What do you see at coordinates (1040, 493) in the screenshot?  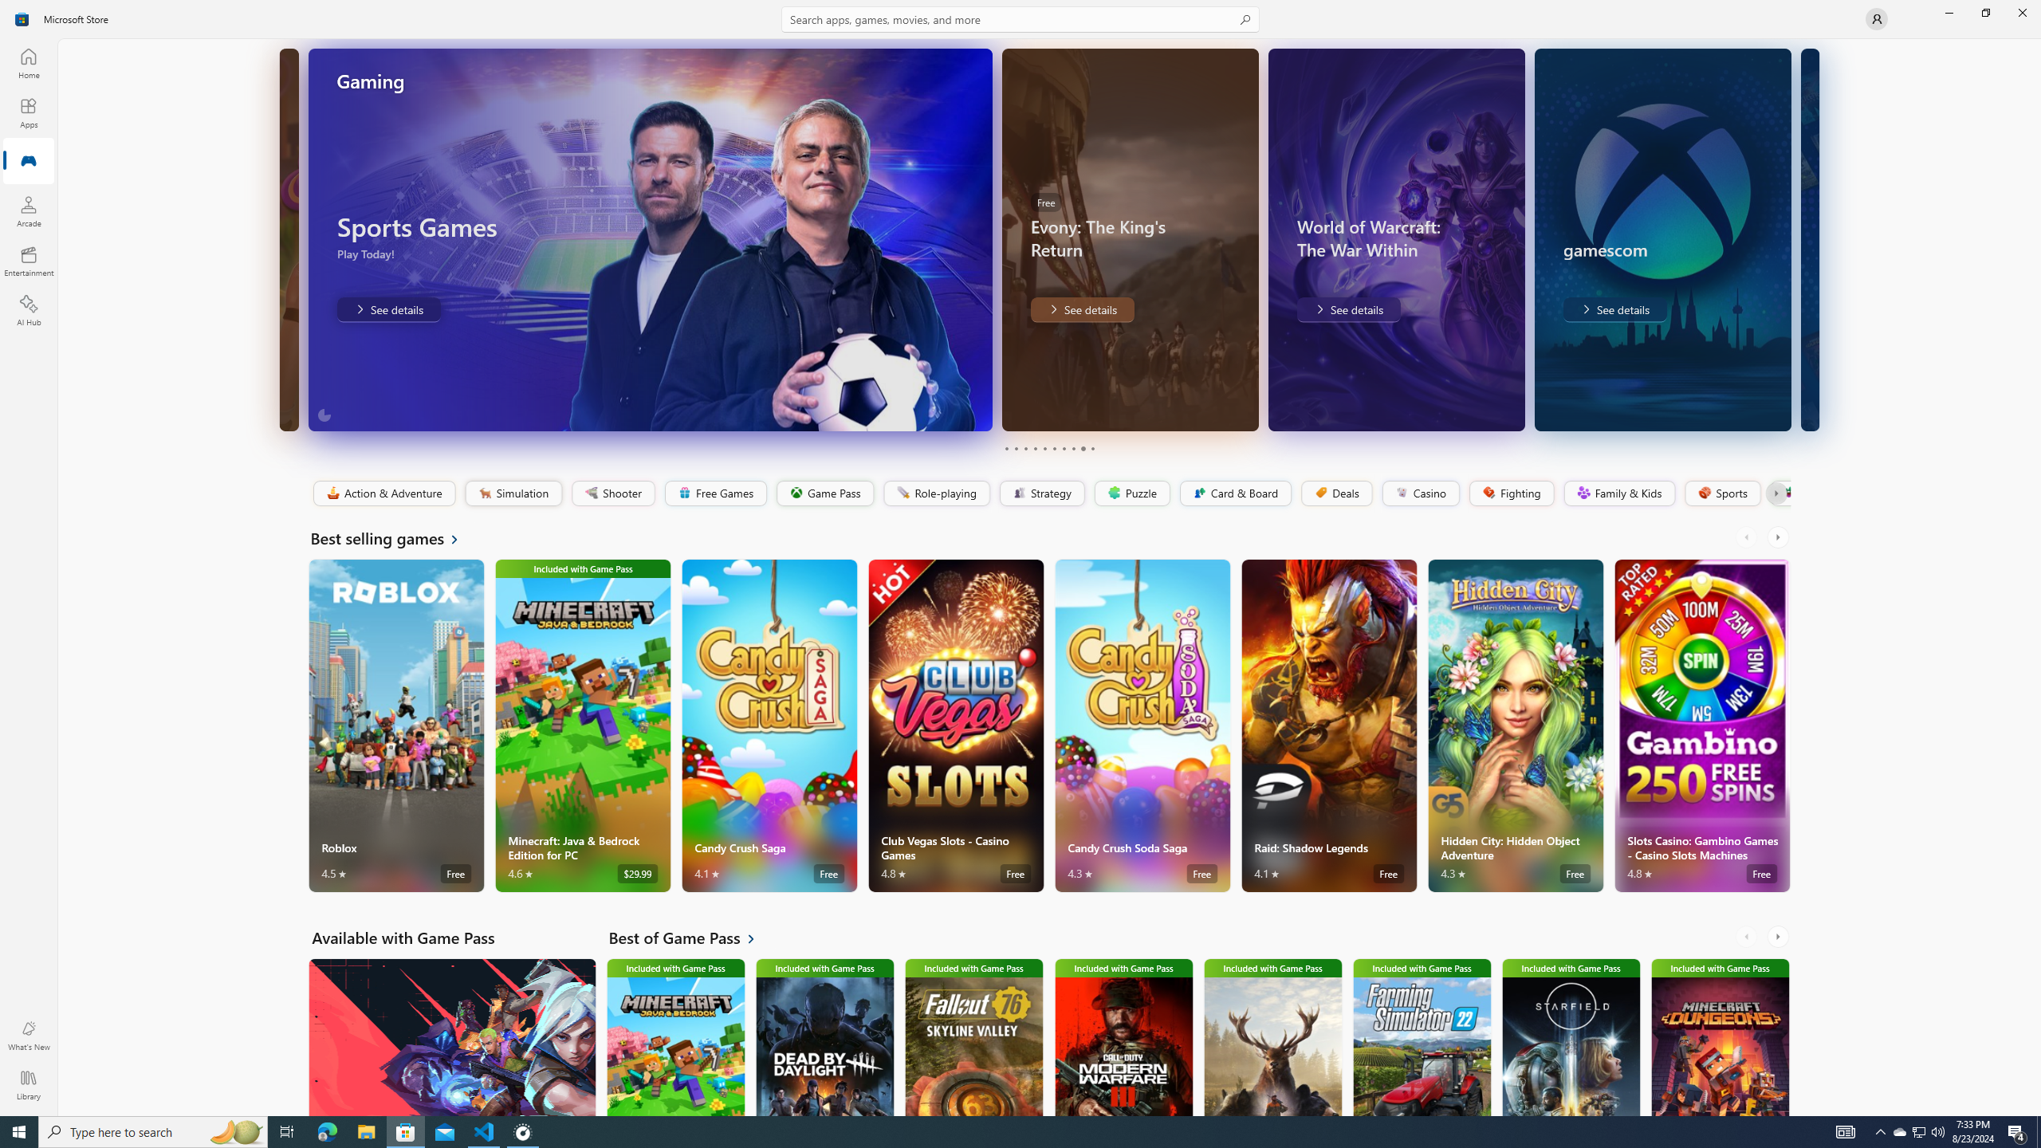 I see `Strategy` at bounding box center [1040, 493].